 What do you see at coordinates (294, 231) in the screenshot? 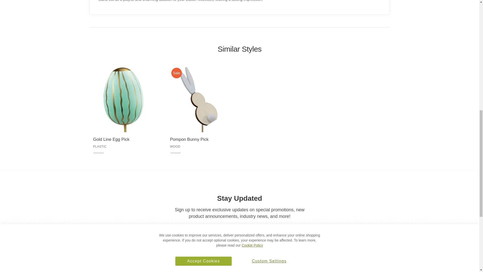
I see `Subscribe` at bounding box center [294, 231].